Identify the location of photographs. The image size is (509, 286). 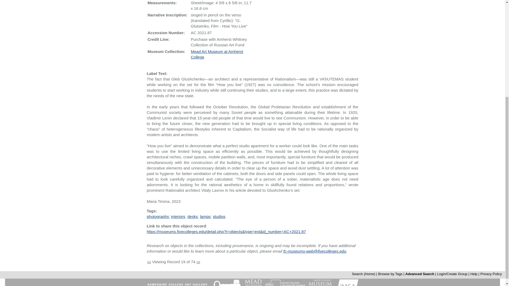
(157, 216).